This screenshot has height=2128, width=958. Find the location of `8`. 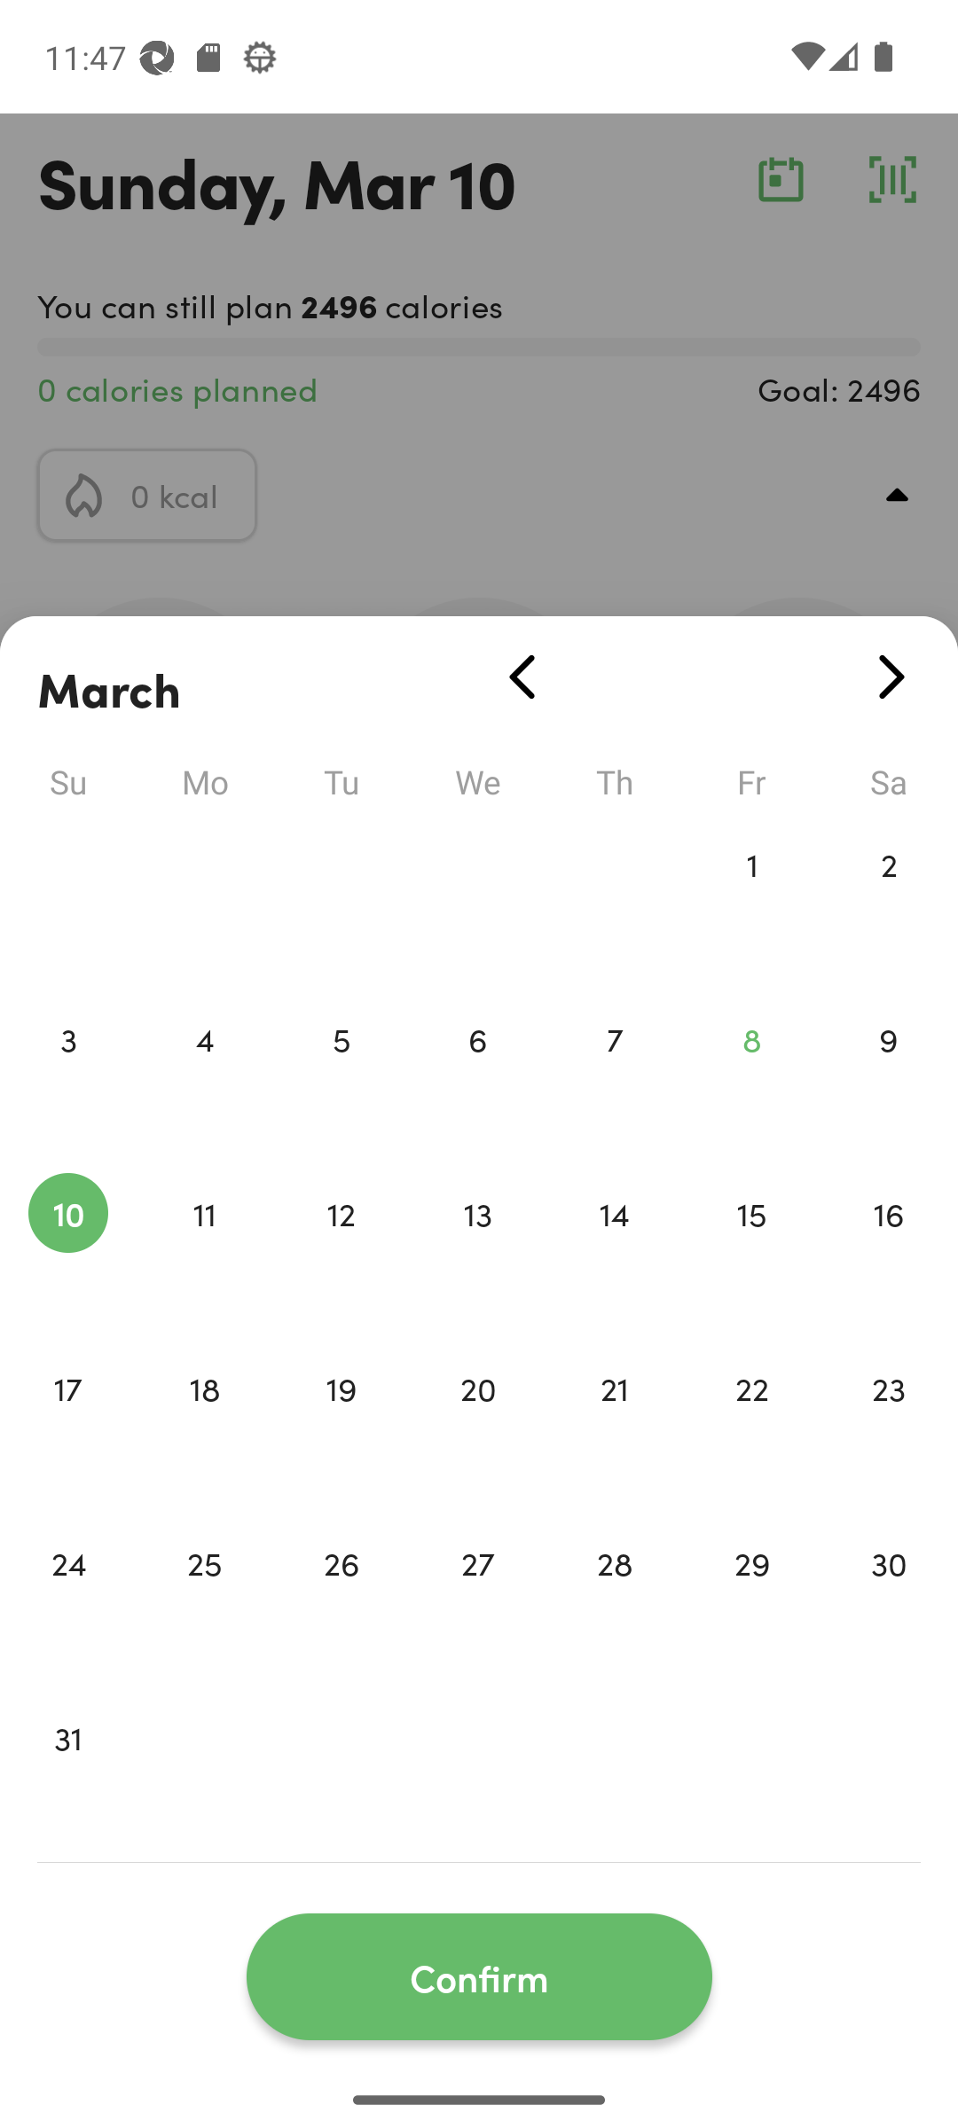

8 is located at coordinates (752, 1076).